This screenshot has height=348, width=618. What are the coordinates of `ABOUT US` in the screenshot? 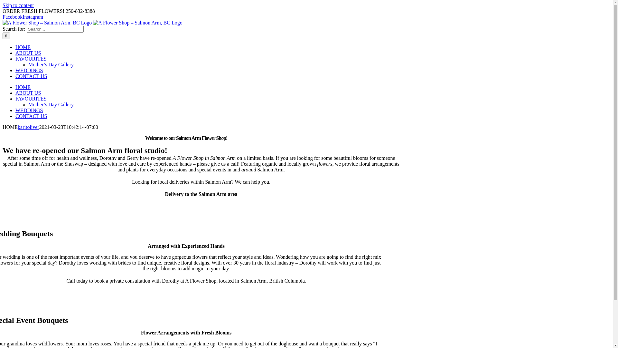 It's located at (28, 53).